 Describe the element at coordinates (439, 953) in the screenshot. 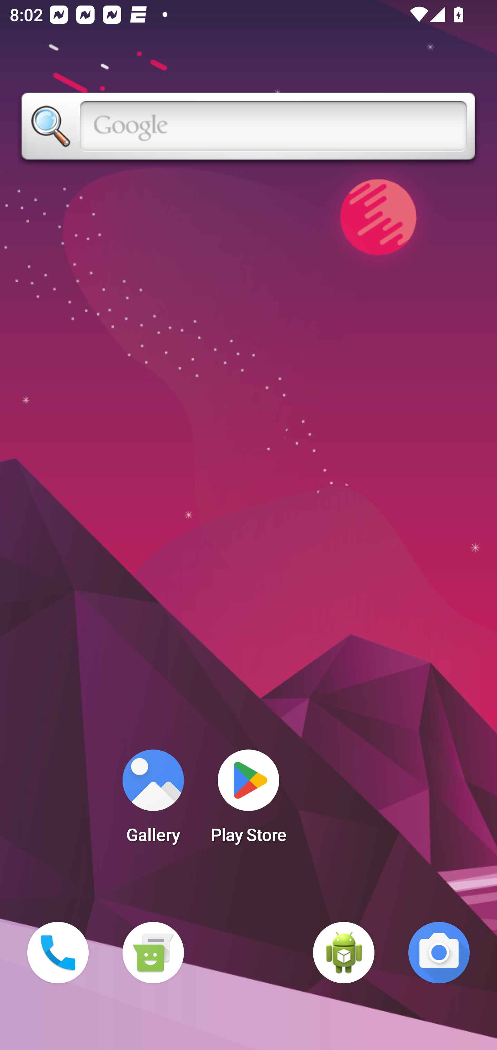

I see `Camera` at that location.